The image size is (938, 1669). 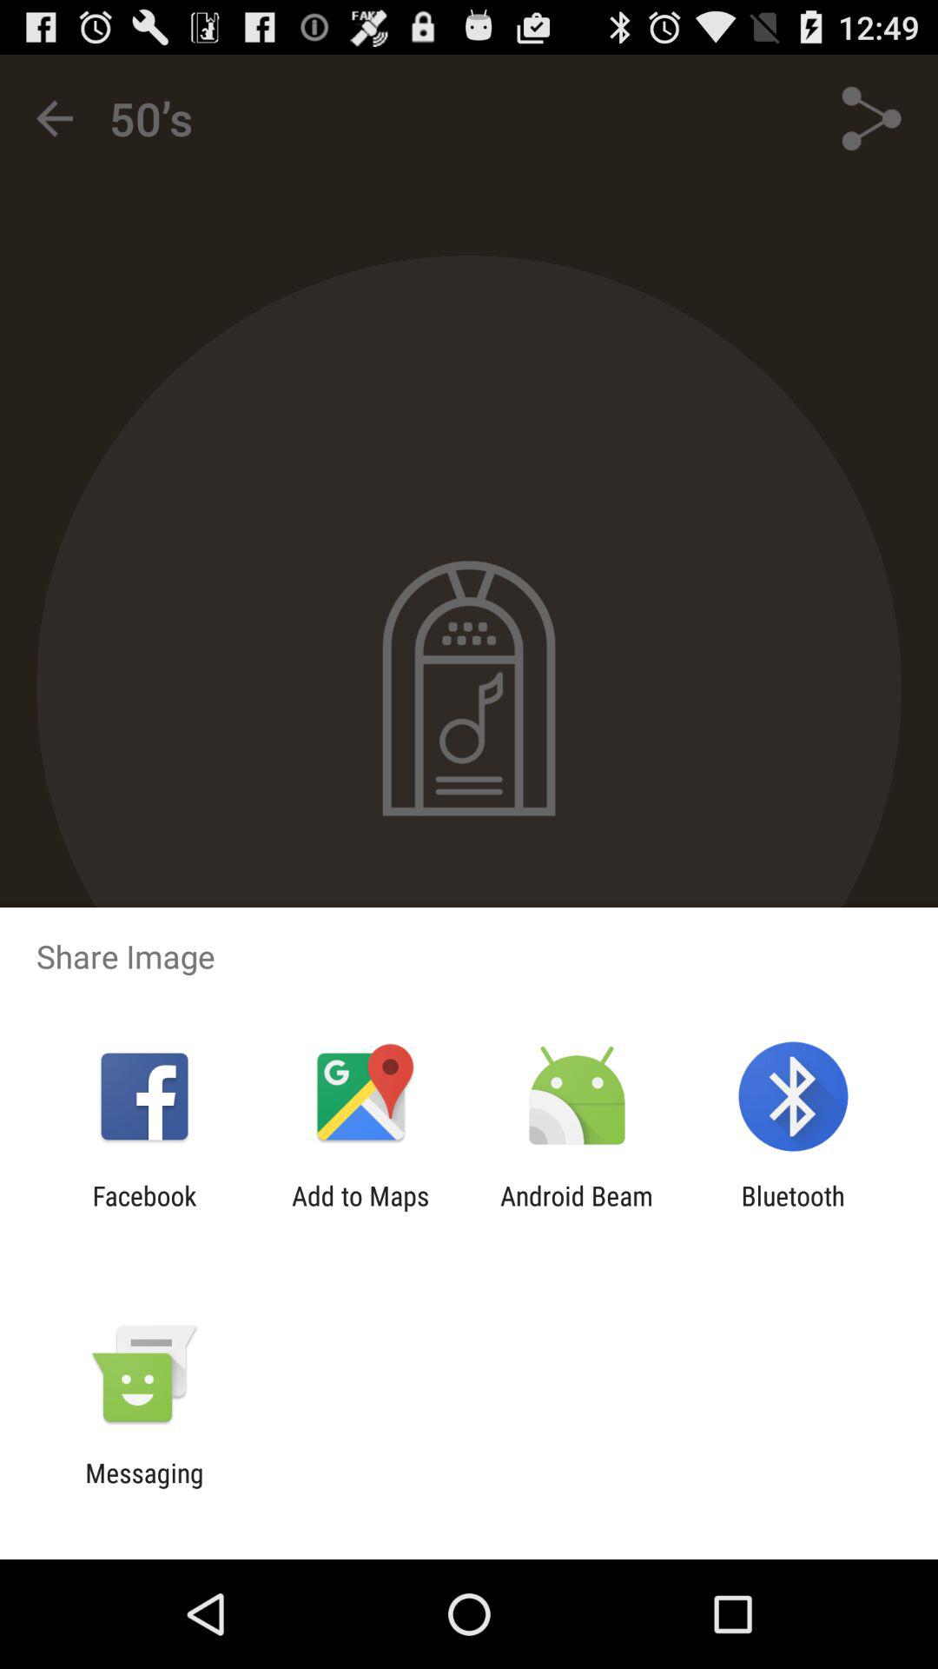 What do you see at coordinates (792, 1211) in the screenshot?
I see `choose bluetooth app` at bounding box center [792, 1211].